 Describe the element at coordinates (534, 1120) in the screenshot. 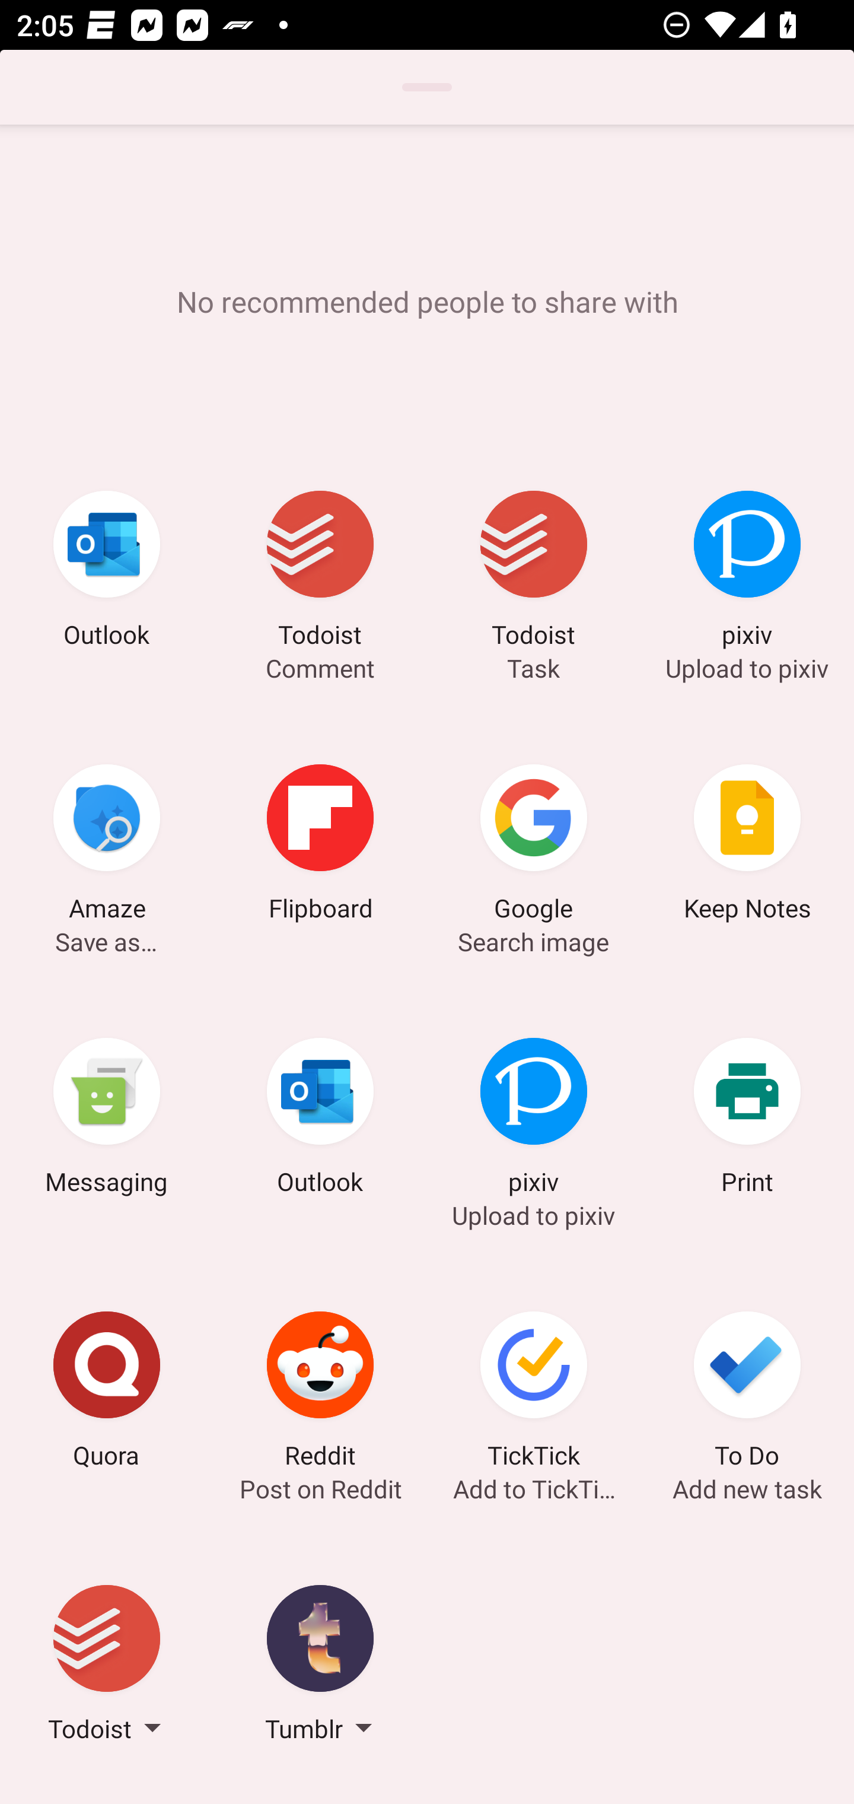

I see `pixiv Upload to pixiv` at that location.